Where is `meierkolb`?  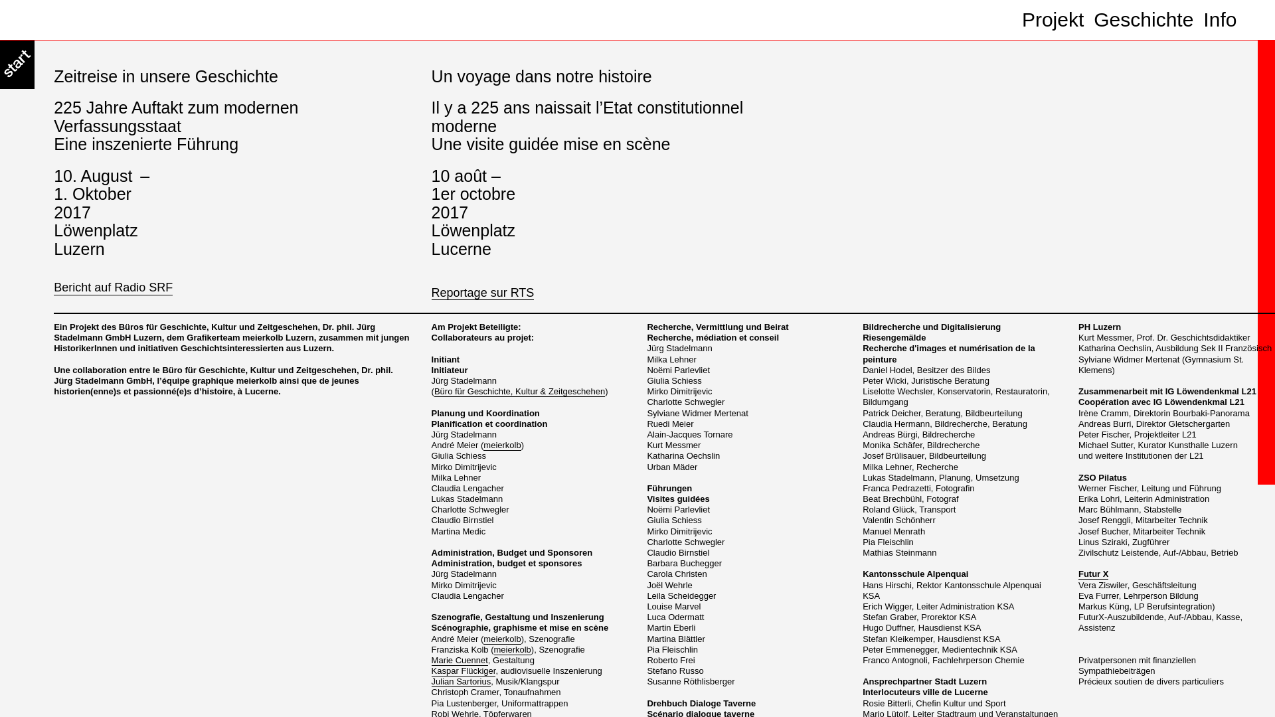
meierkolb is located at coordinates (502, 639).